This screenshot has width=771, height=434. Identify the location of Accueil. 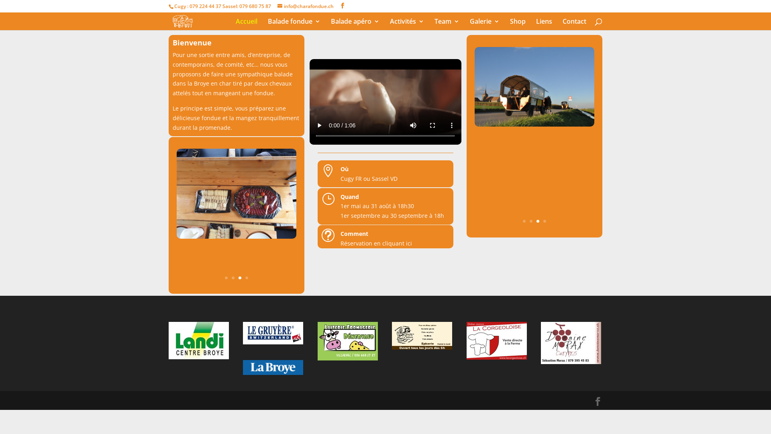
(247, 24).